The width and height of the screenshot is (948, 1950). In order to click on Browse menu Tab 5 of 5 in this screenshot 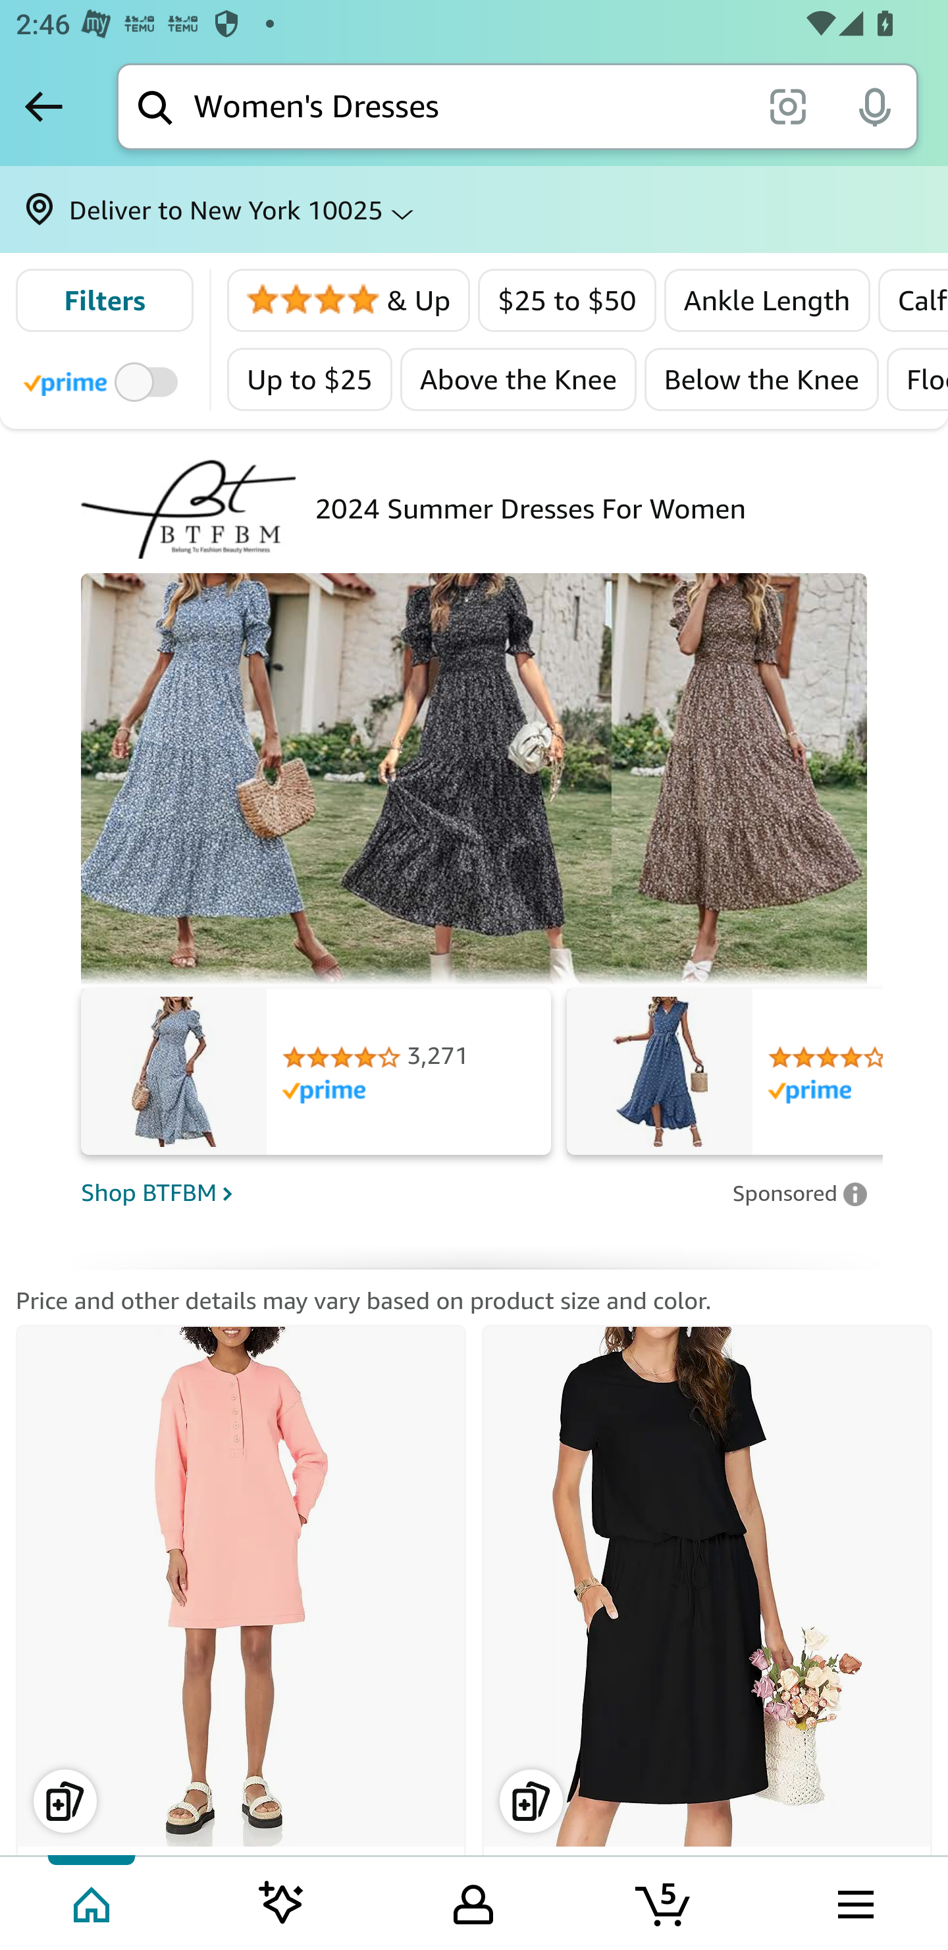, I will do `click(854, 1902)`.